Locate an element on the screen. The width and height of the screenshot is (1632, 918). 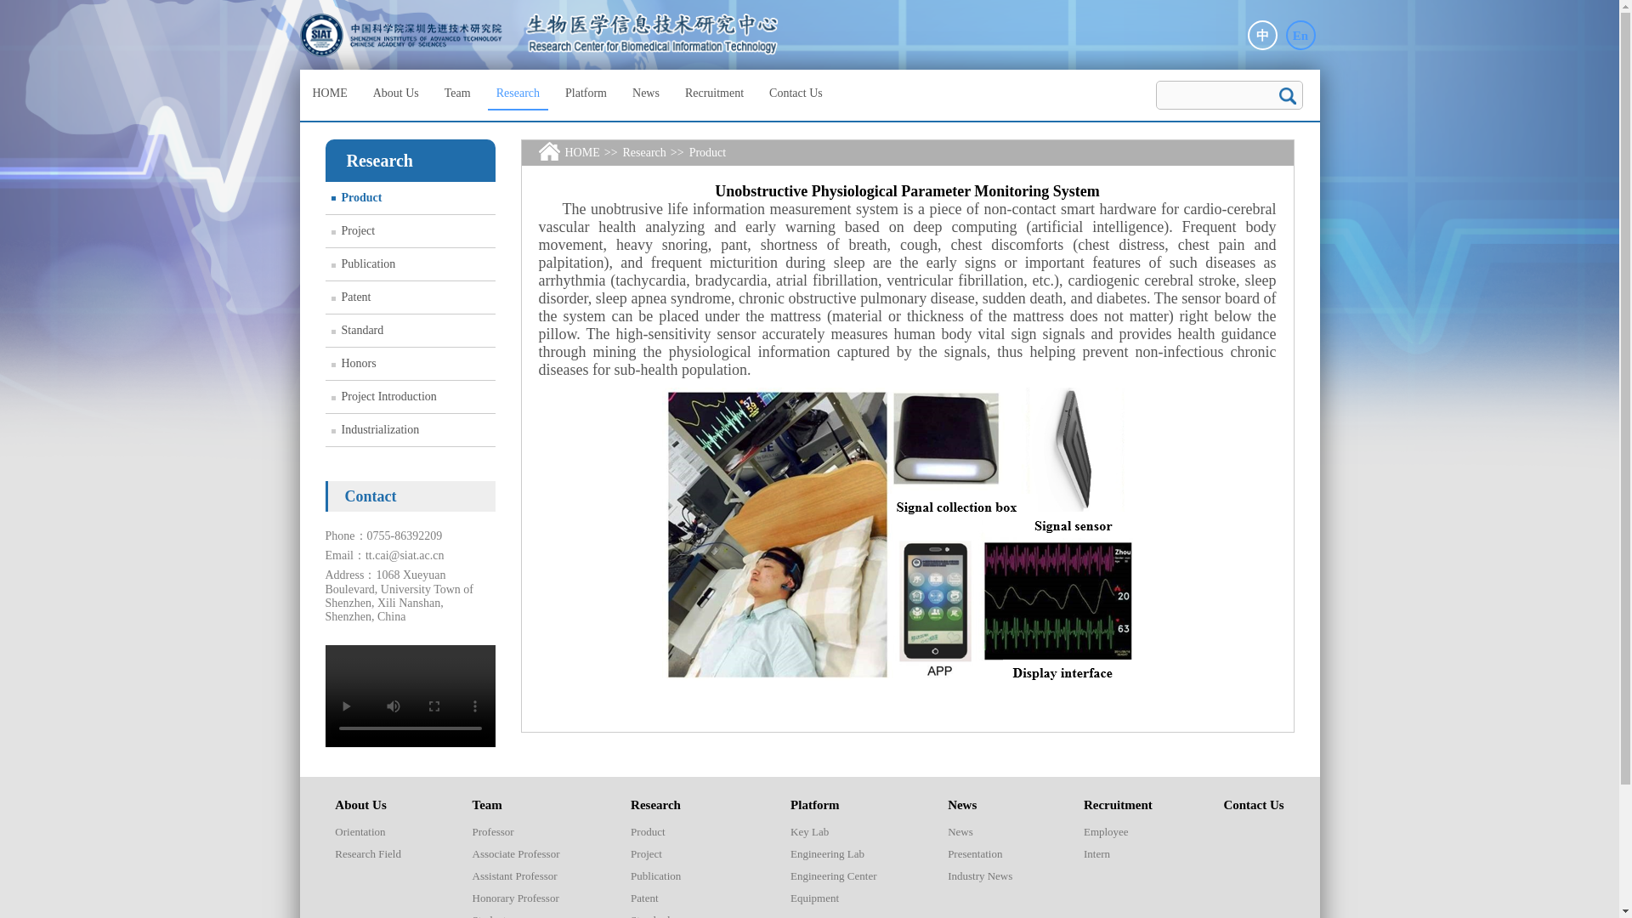
Research is located at coordinates (518, 93).